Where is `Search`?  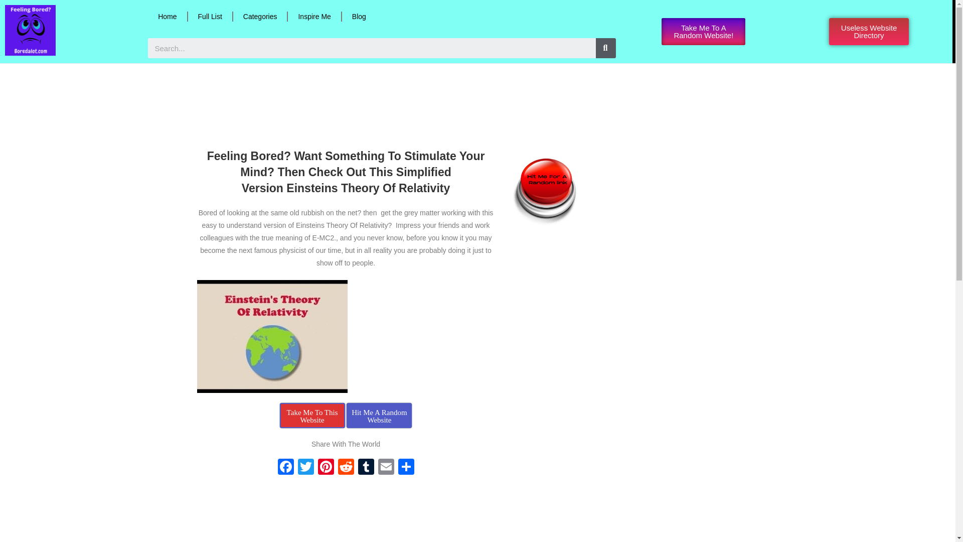
Search is located at coordinates (372, 48).